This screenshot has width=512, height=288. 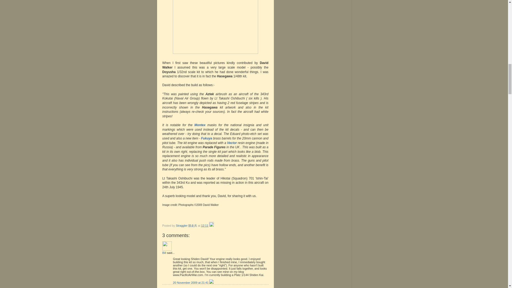 What do you see at coordinates (187, 226) in the screenshot?
I see `author profile` at bounding box center [187, 226].